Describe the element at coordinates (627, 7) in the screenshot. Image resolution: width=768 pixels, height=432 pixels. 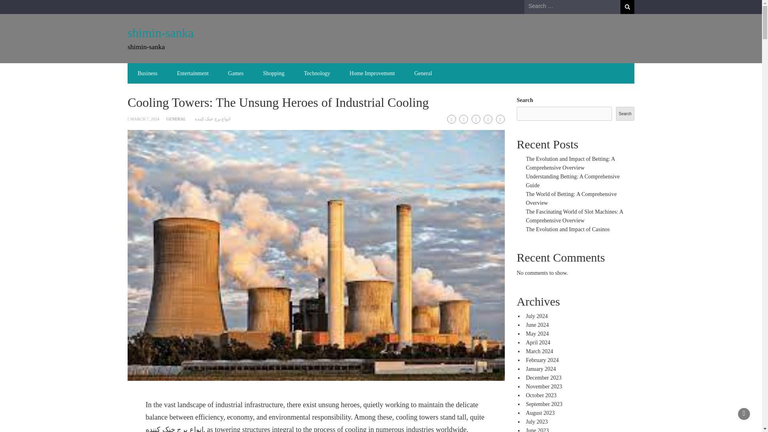
I see `Search` at that location.